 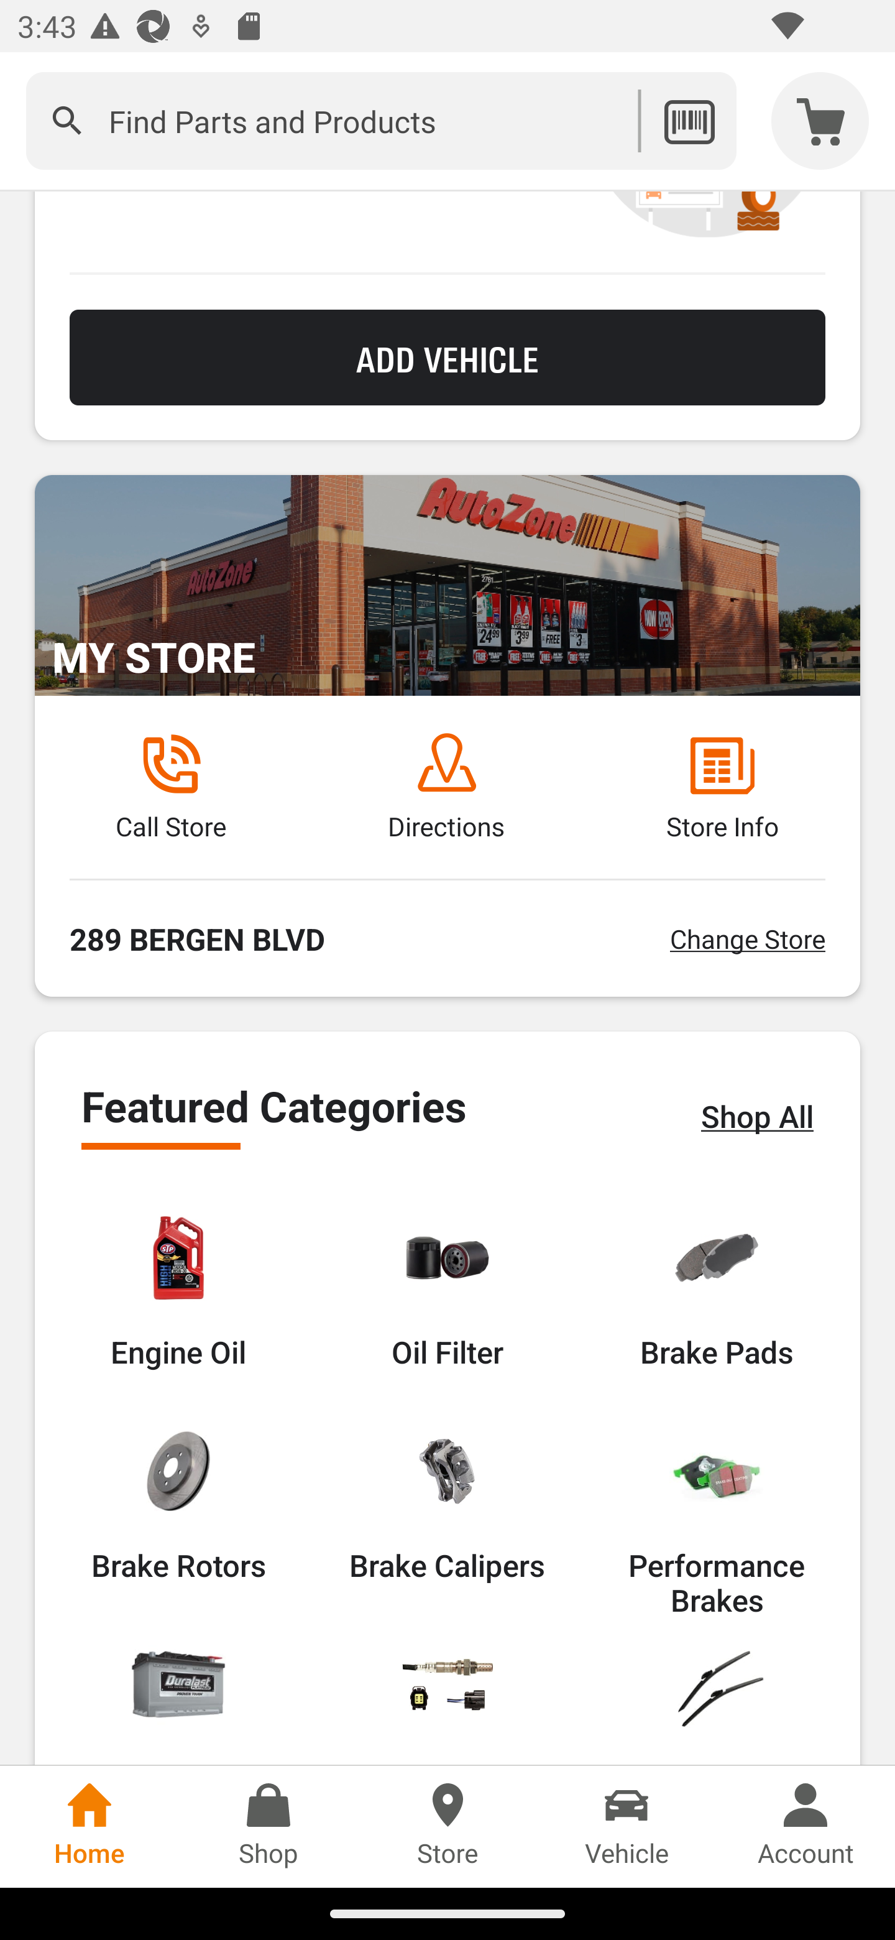 I want to click on Shop All Featured Categories Shop All, so click(x=757, y=1116).